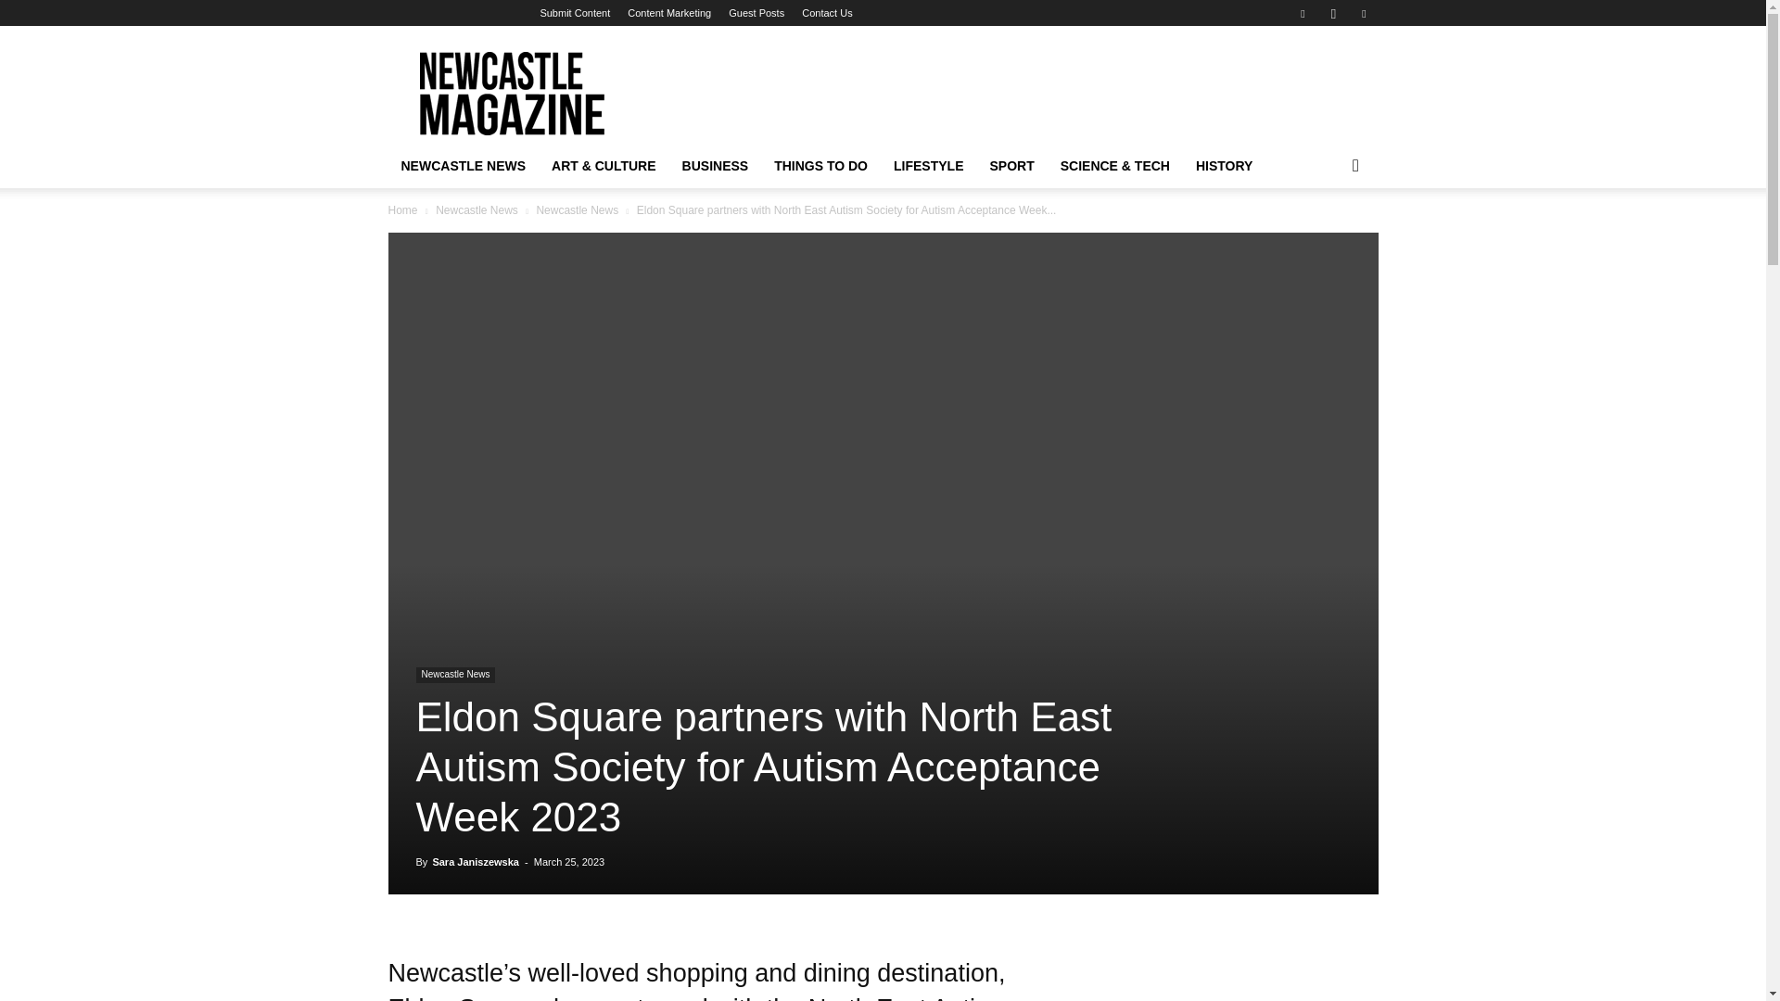 The height and width of the screenshot is (1001, 1780). Describe the element at coordinates (577, 210) in the screenshot. I see `View all posts in Newcastle News` at that location.